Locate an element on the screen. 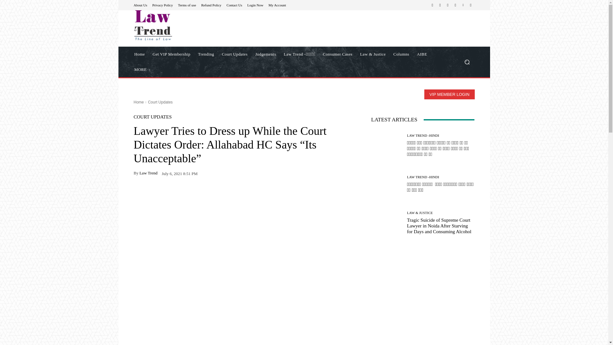  Youtube is located at coordinates (471, 5).